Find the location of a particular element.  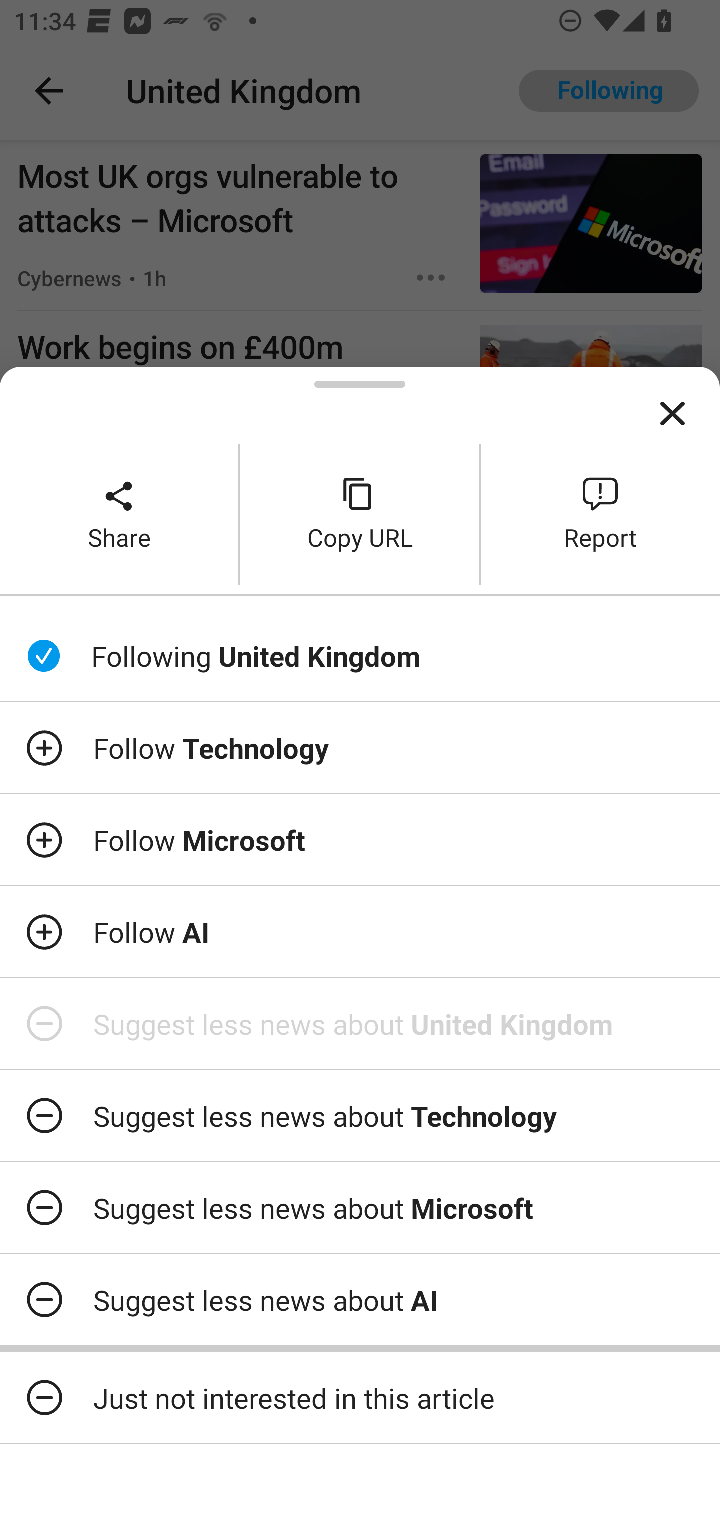

Follow Technology is located at coordinates (360, 747).